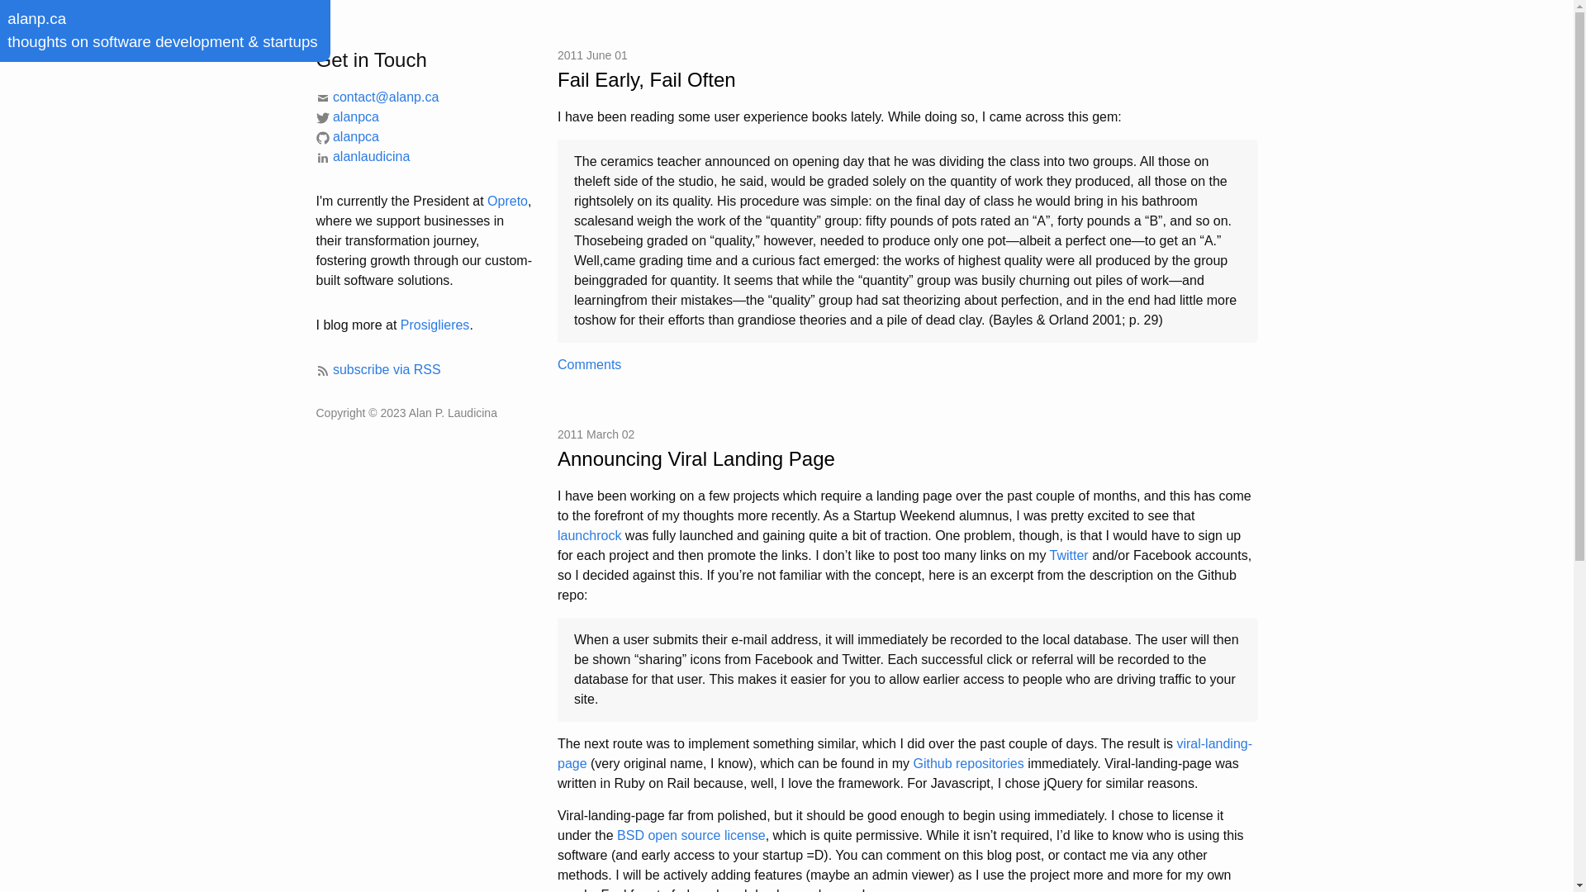 This screenshot has height=892, width=1586. Describe the element at coordinates (590, 365) in the screenshot. I see `Comments` at that location.